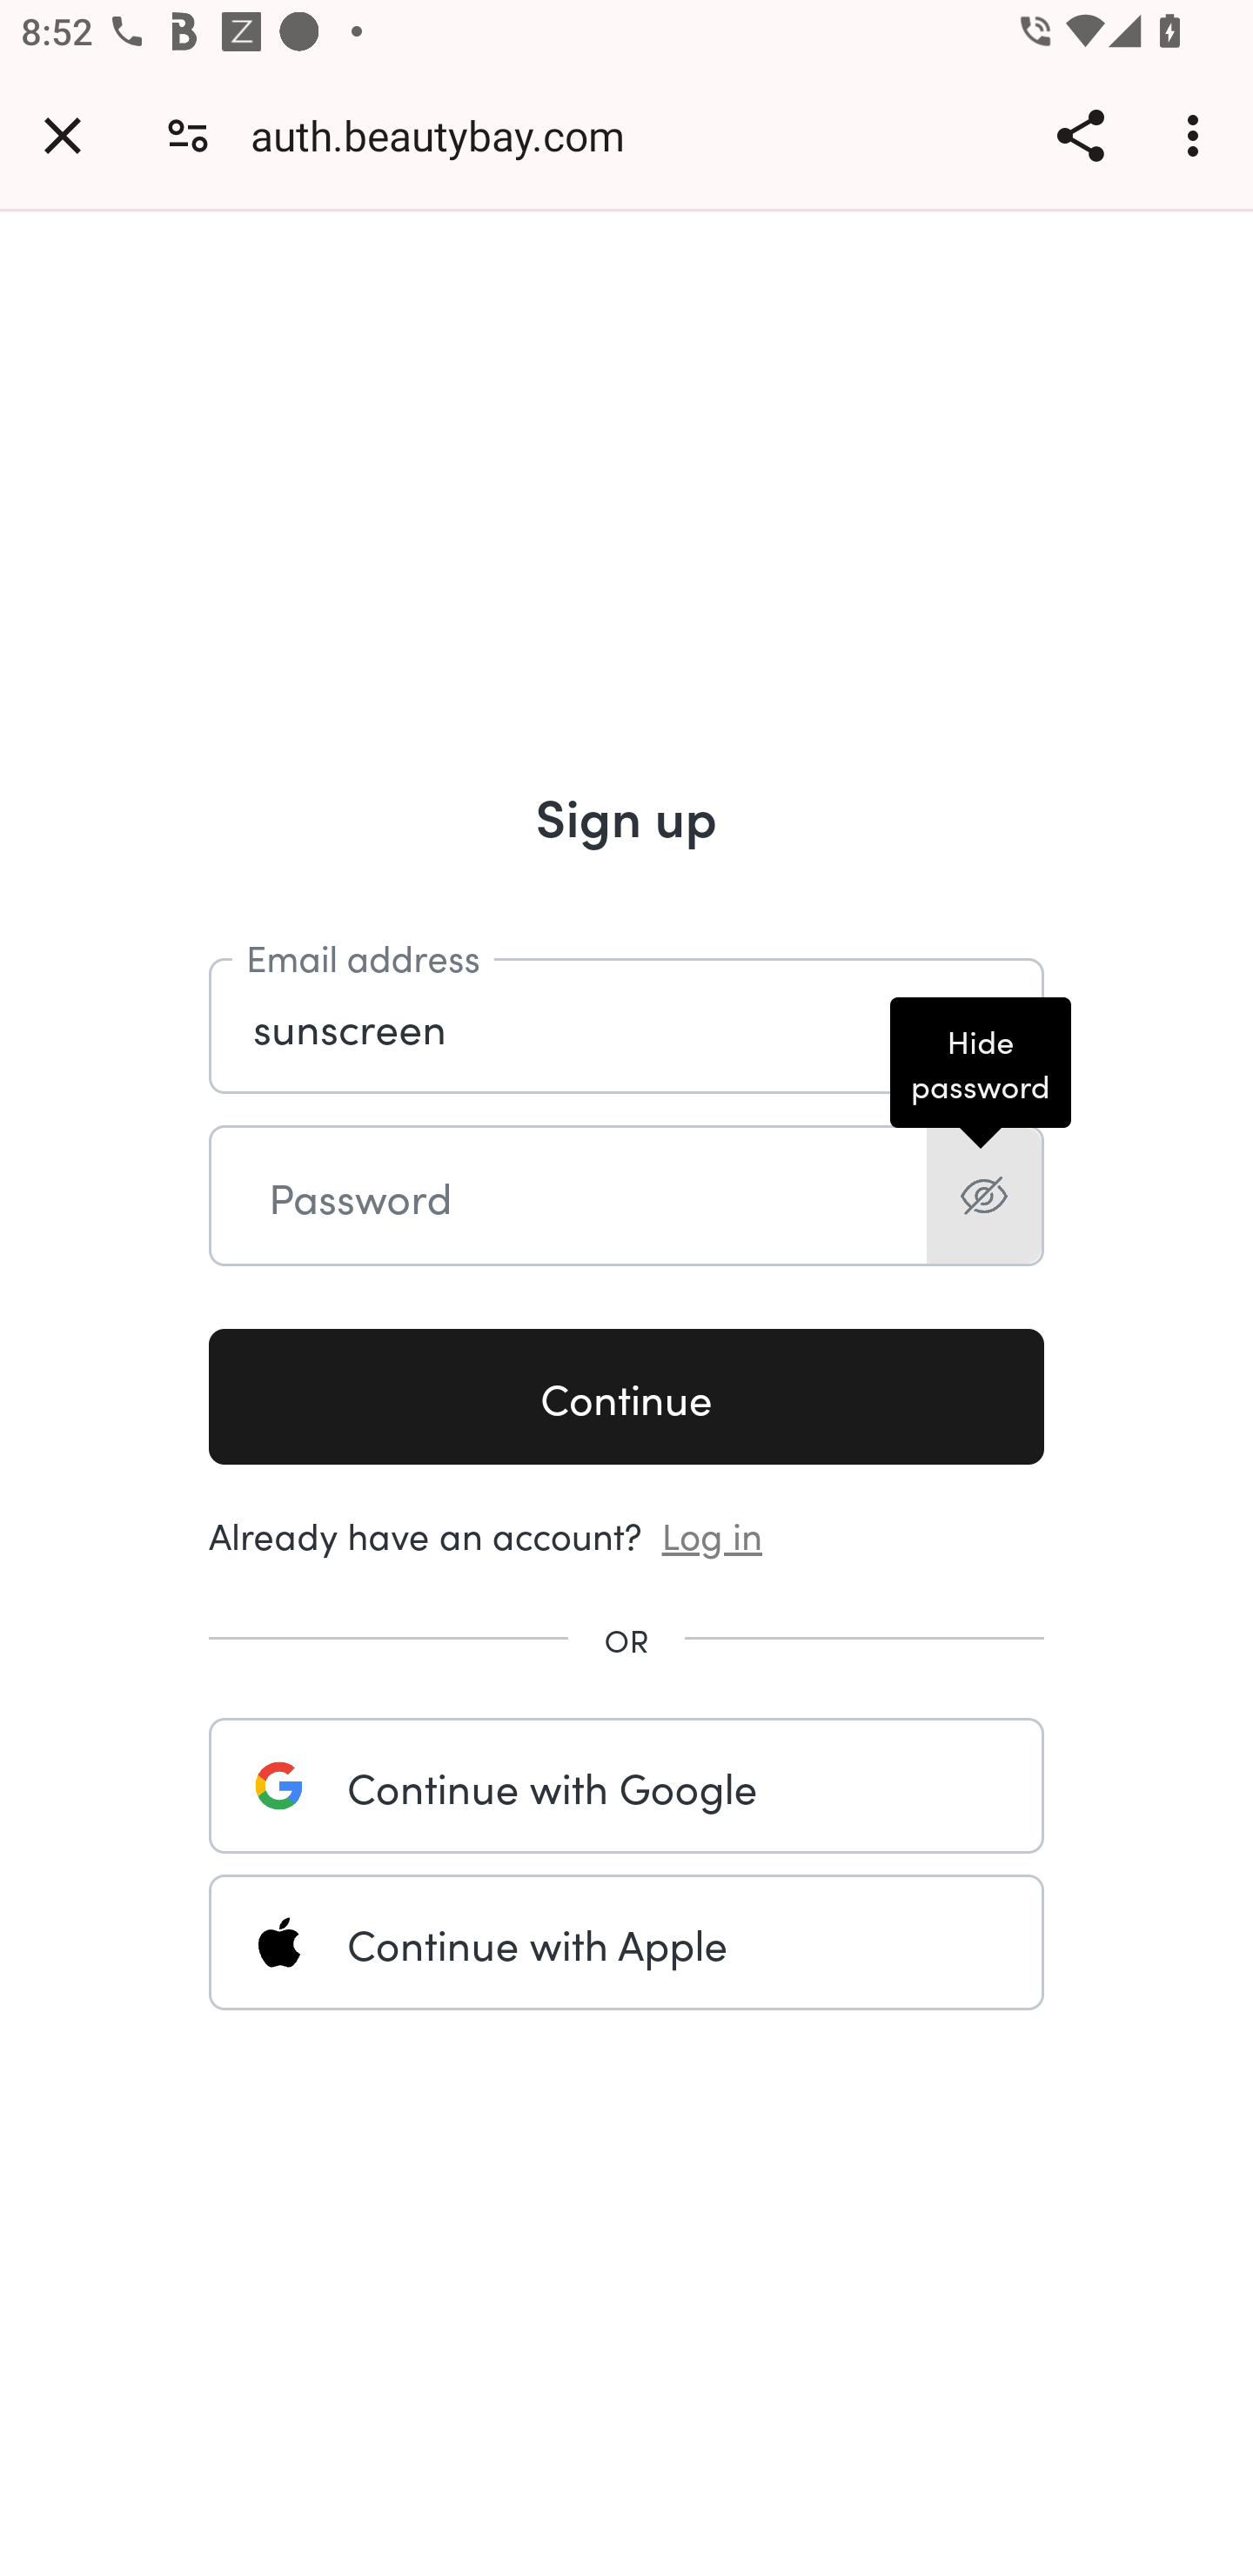  Describe the element at coordinates (626, 1786) in the screenshot. I see `Continue with Google` at that location.